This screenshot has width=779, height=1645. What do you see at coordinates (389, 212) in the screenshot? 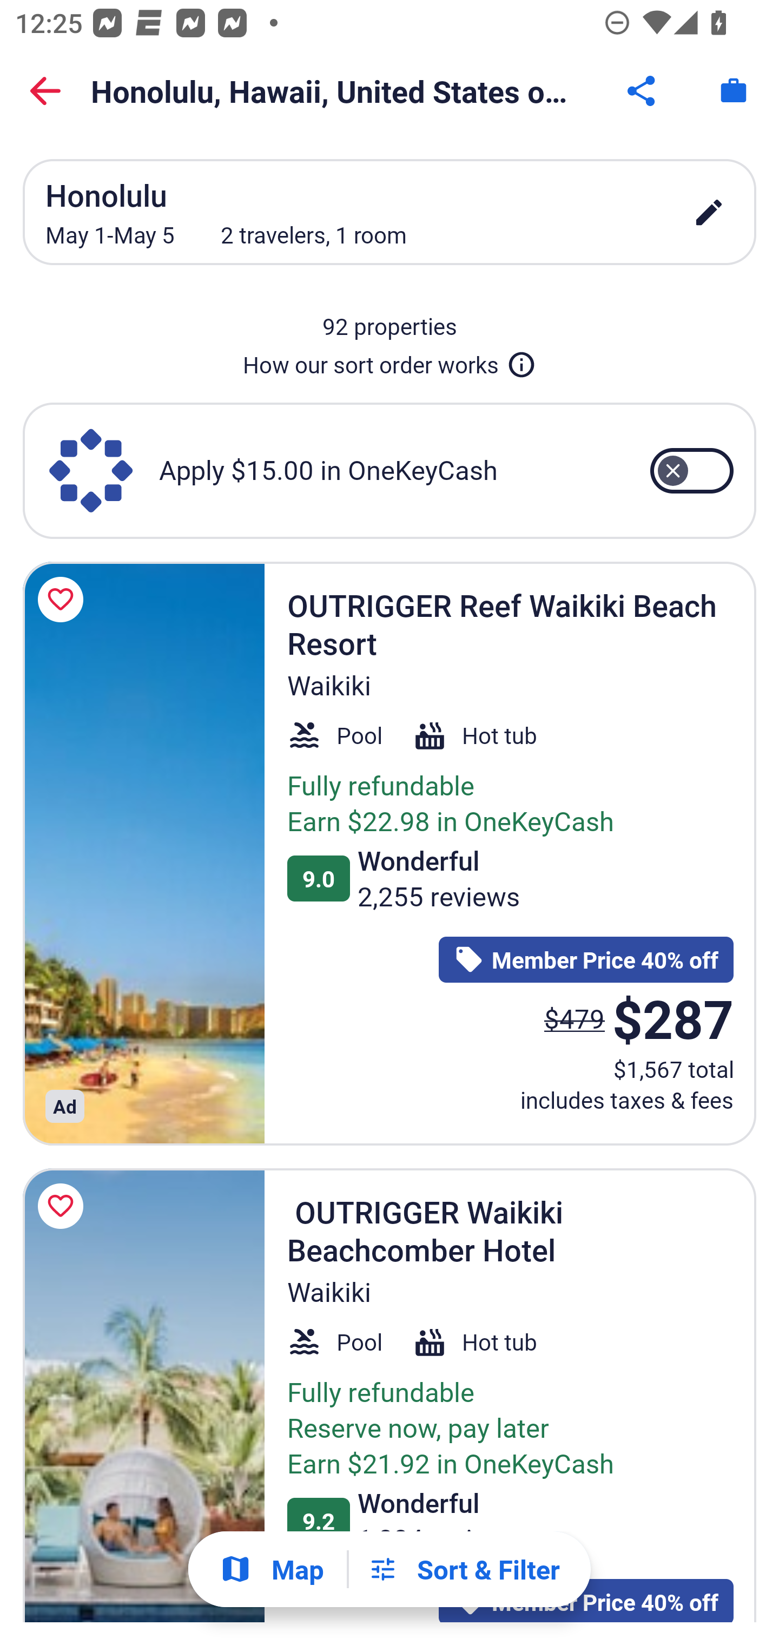
I see `Honolulu May 1-May 5 2 travelers, 1 room edit` at bounding box center [389, 212].